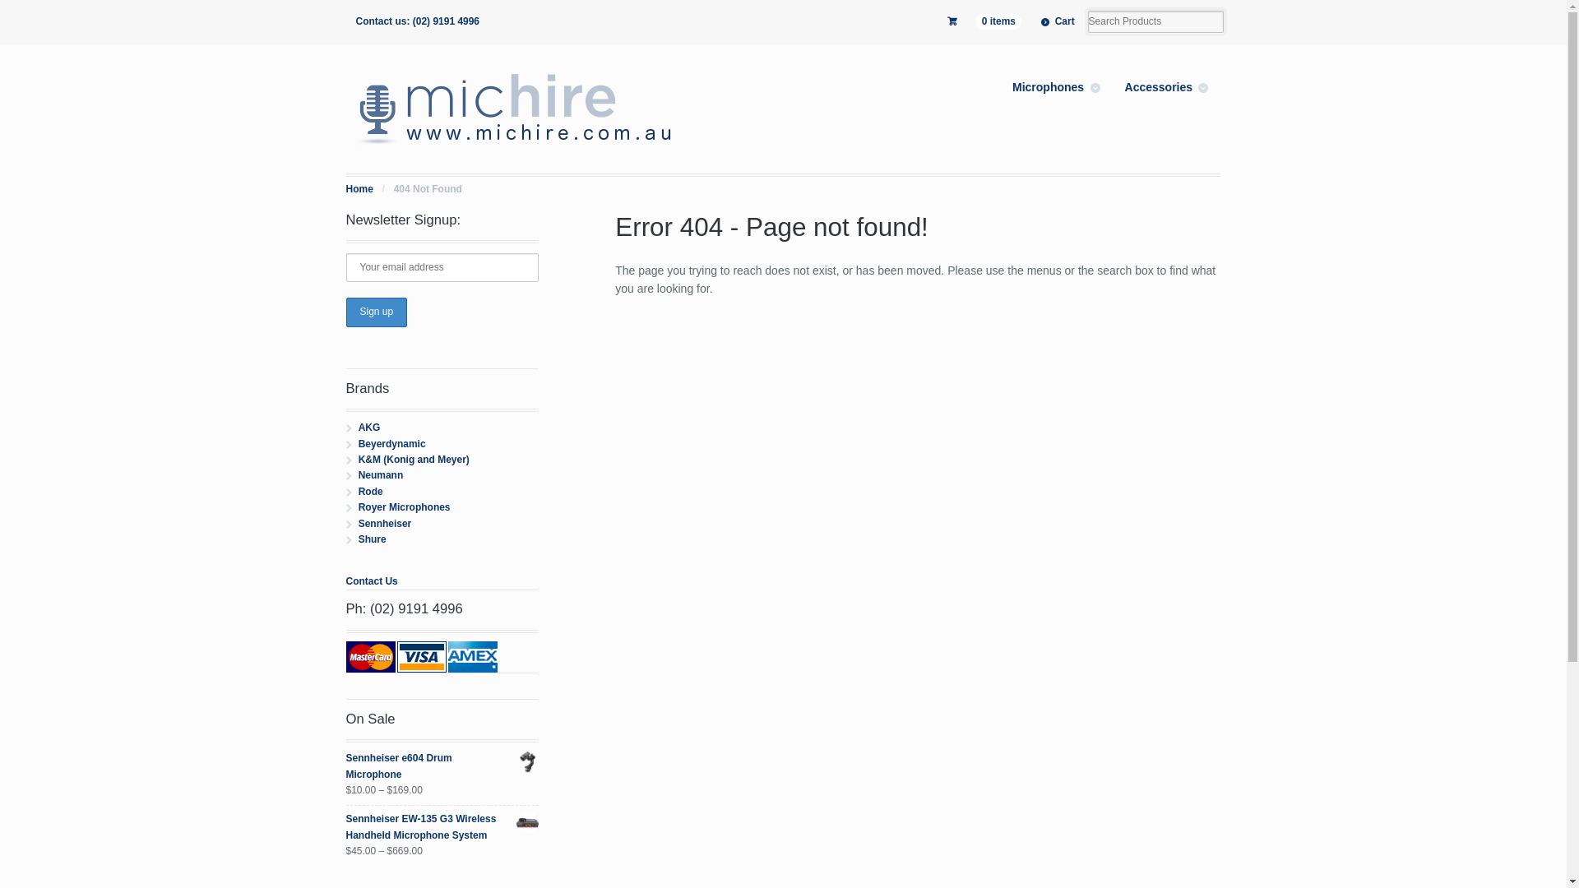 This screenshot has height=888, width=1579. I want to click on Accessories, so click(1167, 87).